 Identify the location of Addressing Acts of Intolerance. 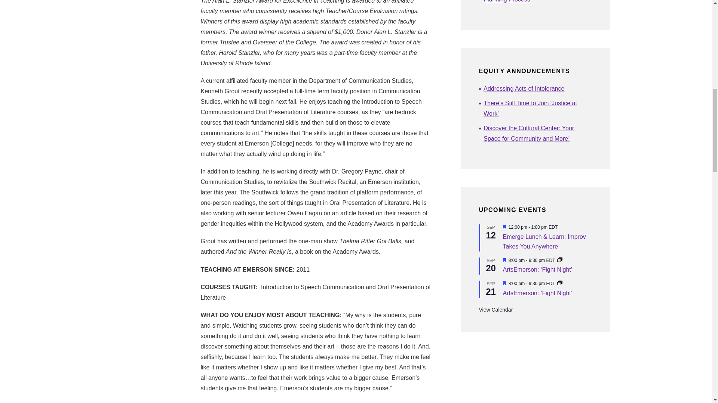
(538, 88).